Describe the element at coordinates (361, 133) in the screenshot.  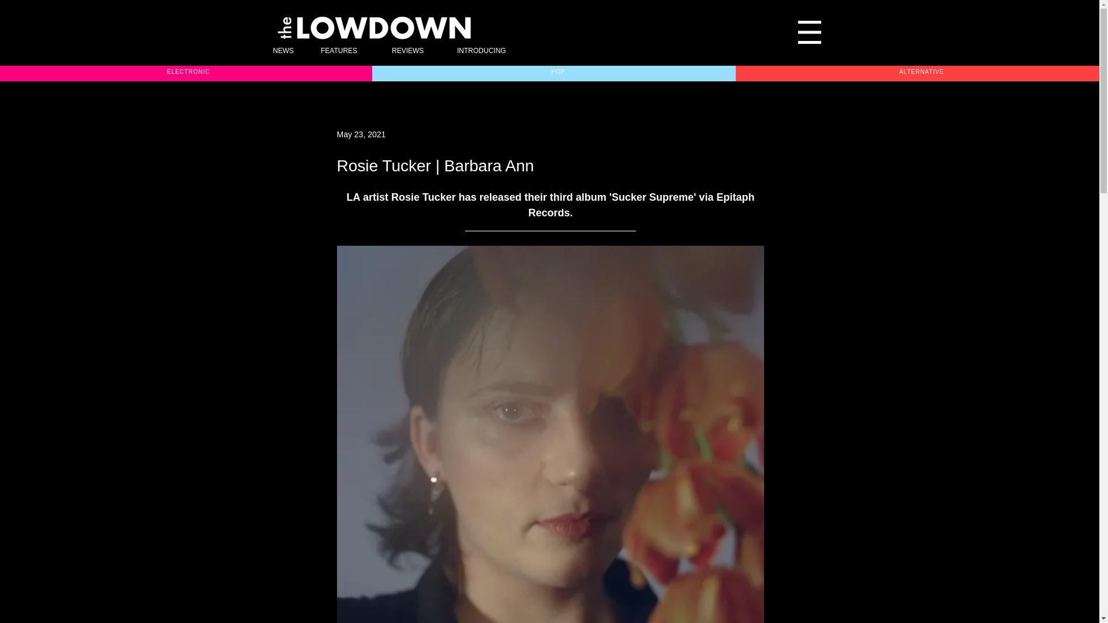
I see `May 23, 2021` at that location.